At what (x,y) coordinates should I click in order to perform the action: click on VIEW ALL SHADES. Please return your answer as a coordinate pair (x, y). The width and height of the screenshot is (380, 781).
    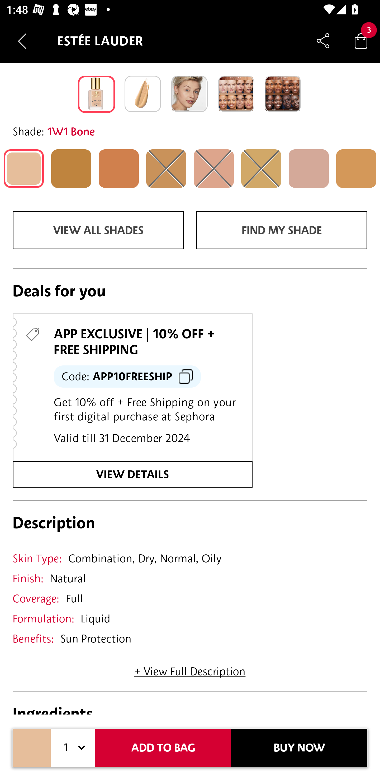
    Looking at the image, I should click on (98, 230).